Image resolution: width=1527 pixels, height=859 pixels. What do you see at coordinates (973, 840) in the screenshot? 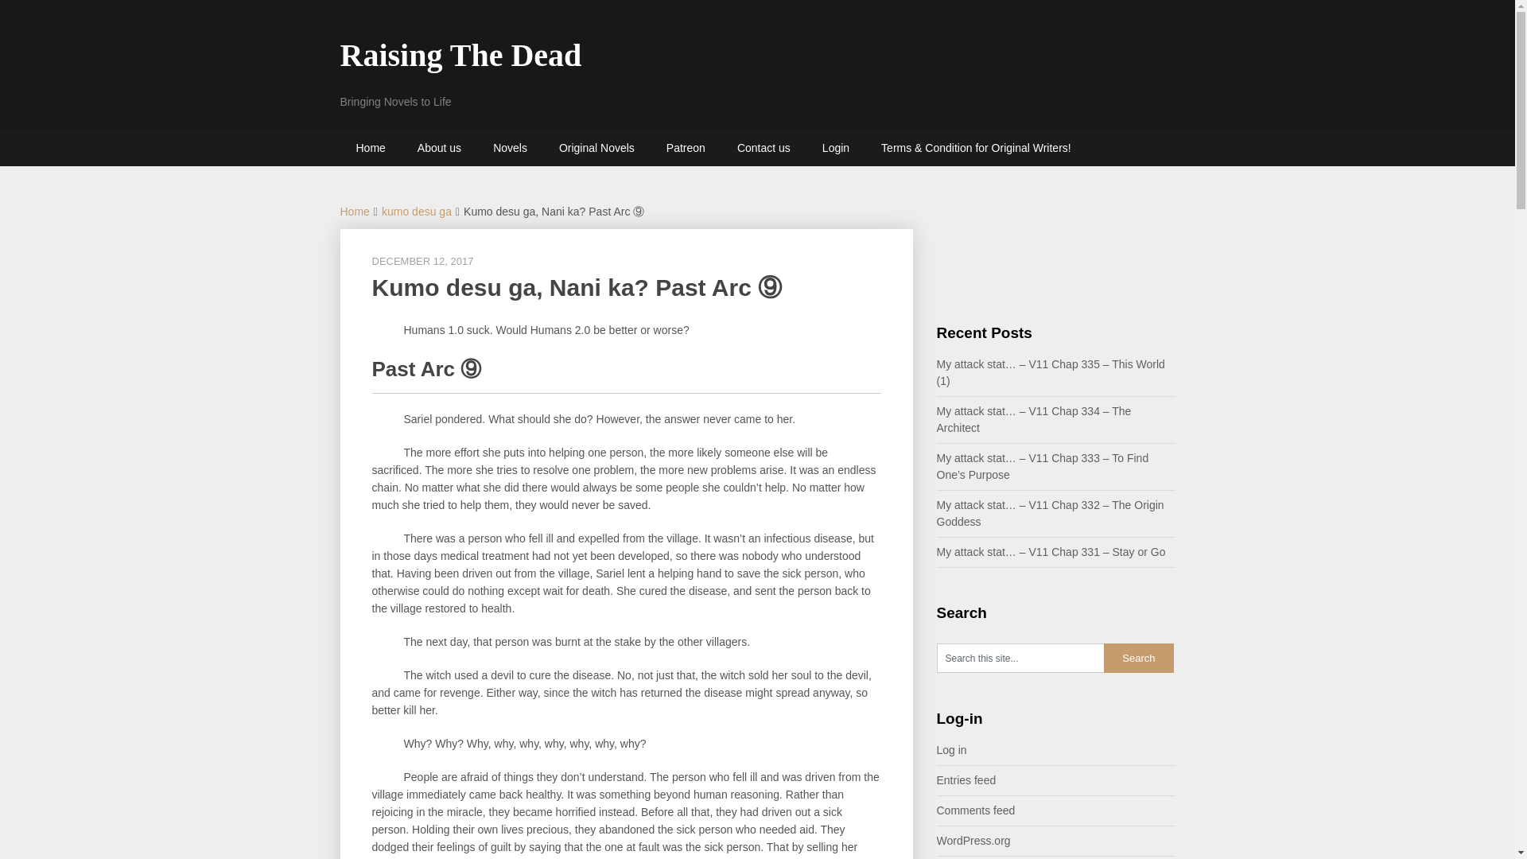
I see `WordPress.org` at bounding box center [973, 840].